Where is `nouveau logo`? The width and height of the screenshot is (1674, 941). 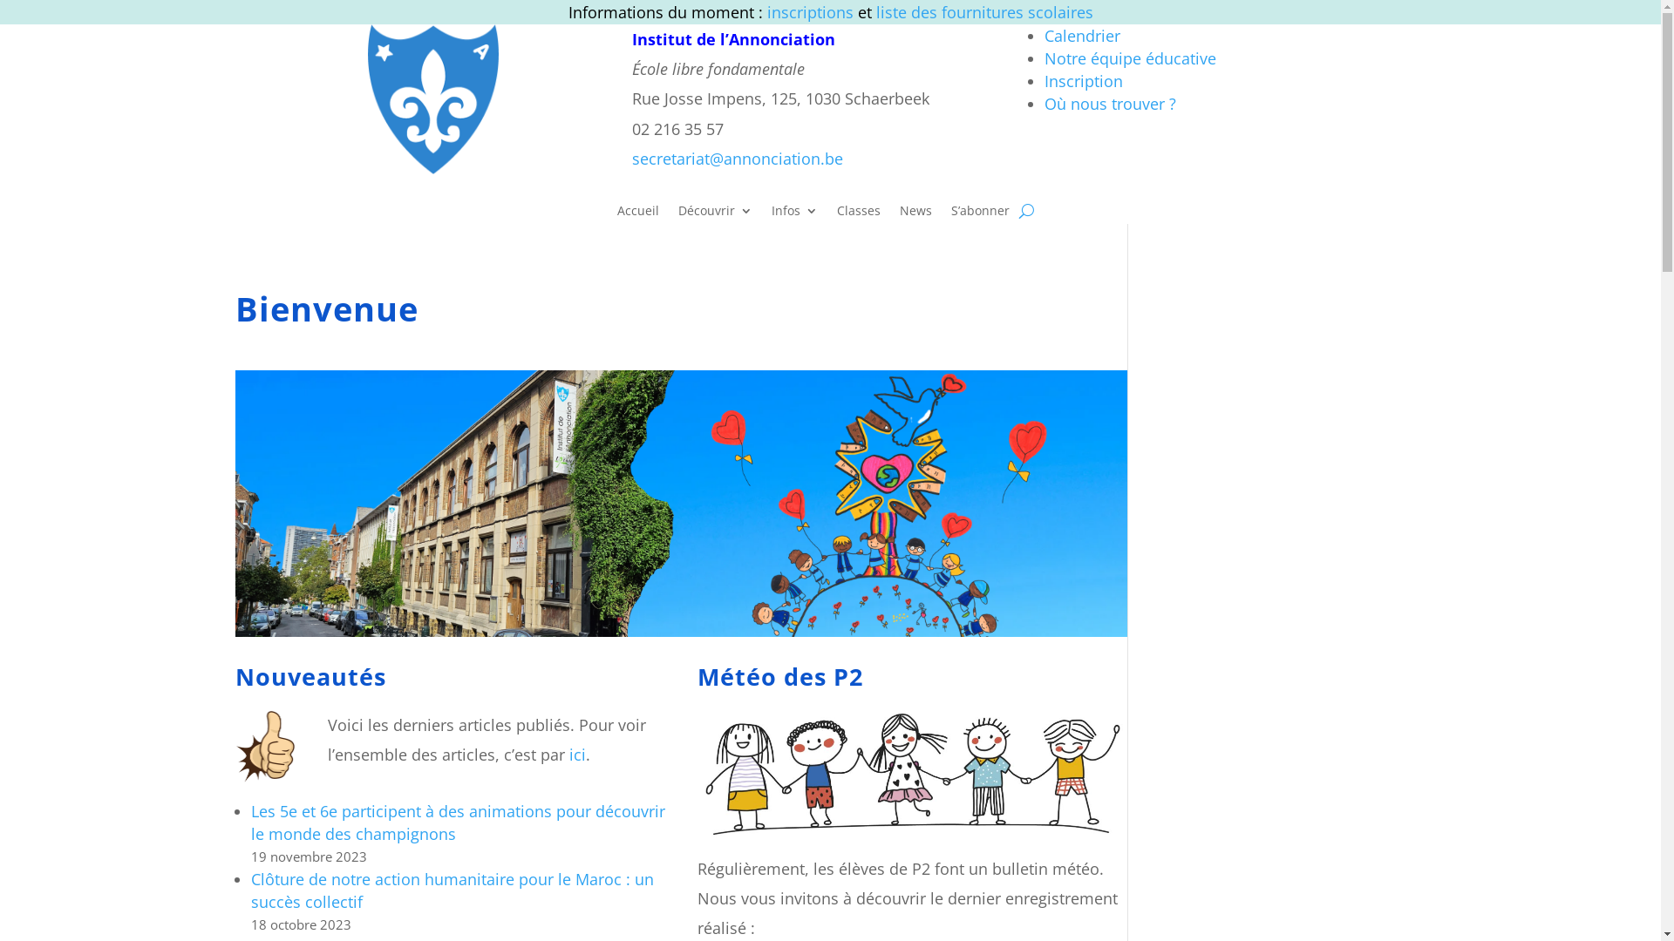 nouveau logo is located at coordinates (433, 99).